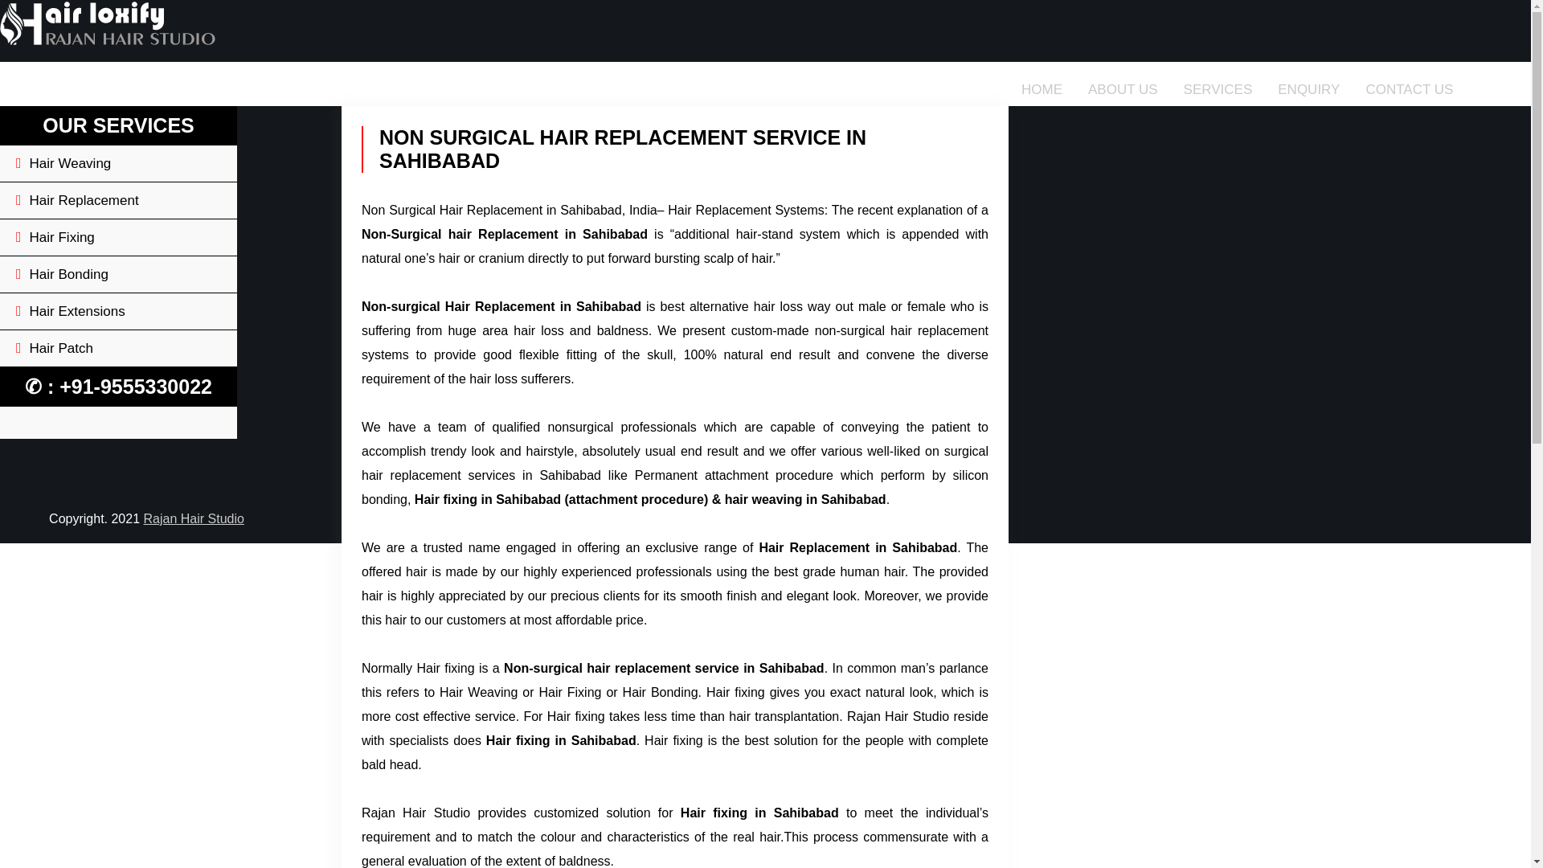 This screenshot has height=868, width=1543. What do you see at coordinates (119, 238) in the screenshot?
I see `Hair Fixing` at bounding box center [119, 238].